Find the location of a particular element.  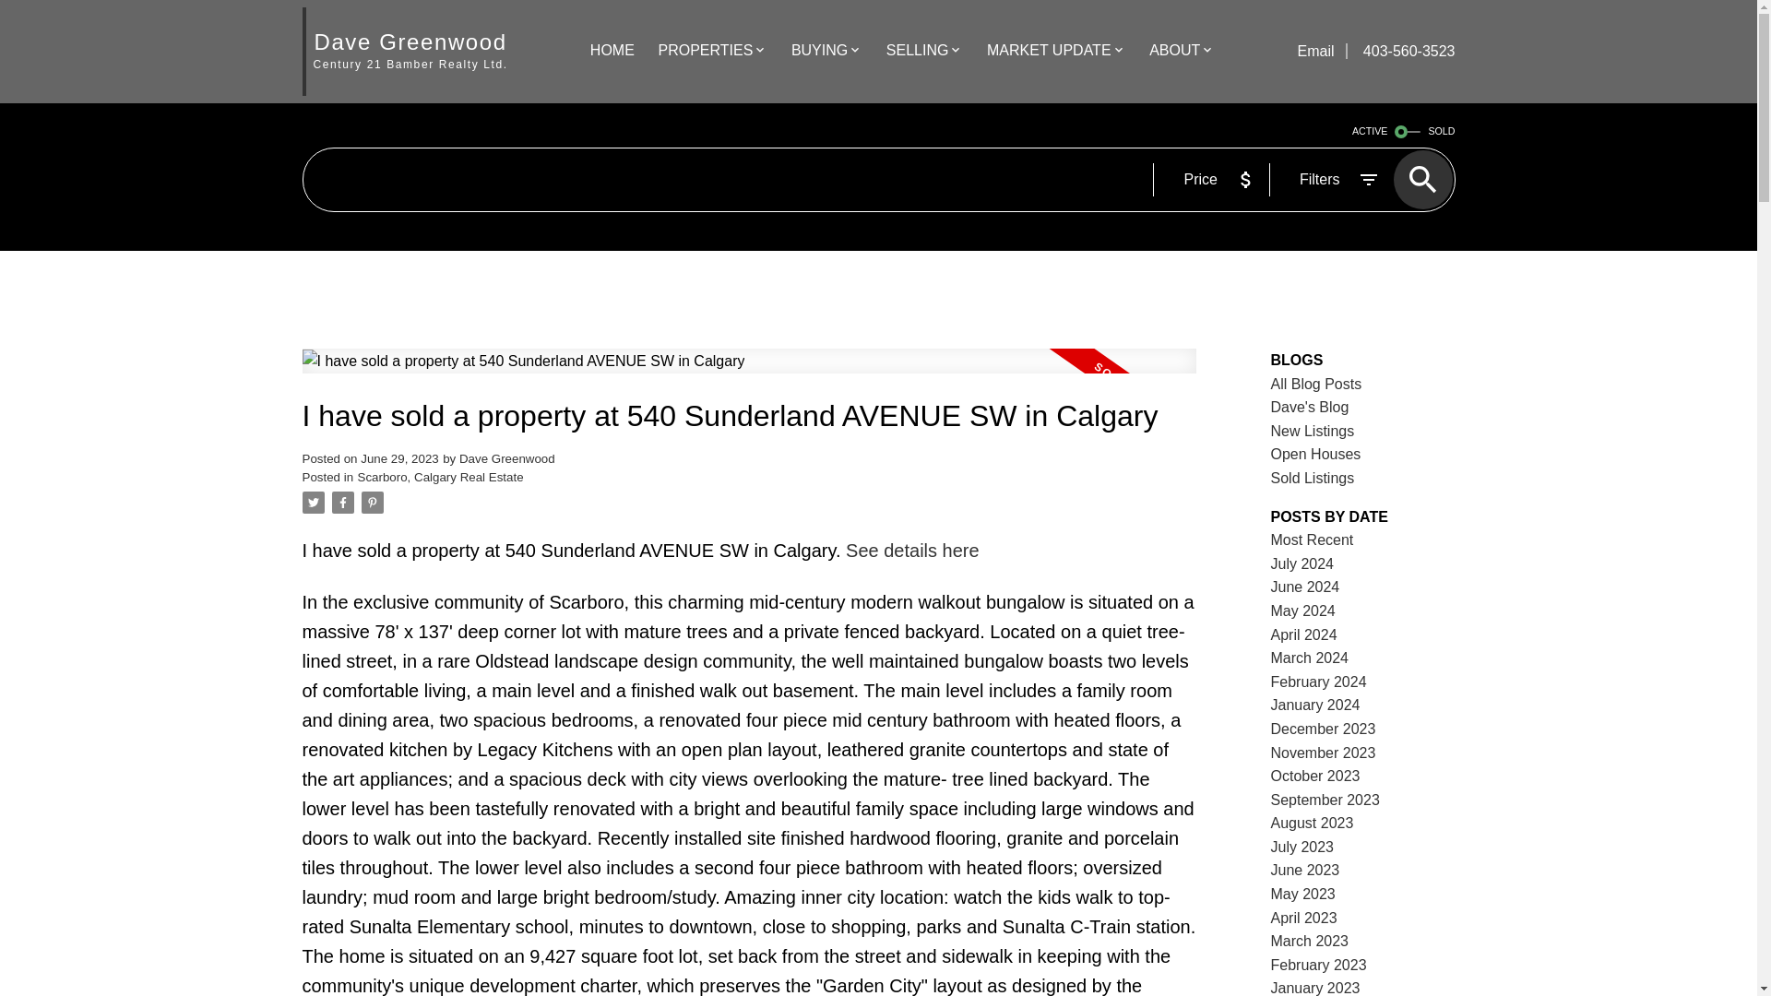

Most Recent is located at coordinates (1313, 539).